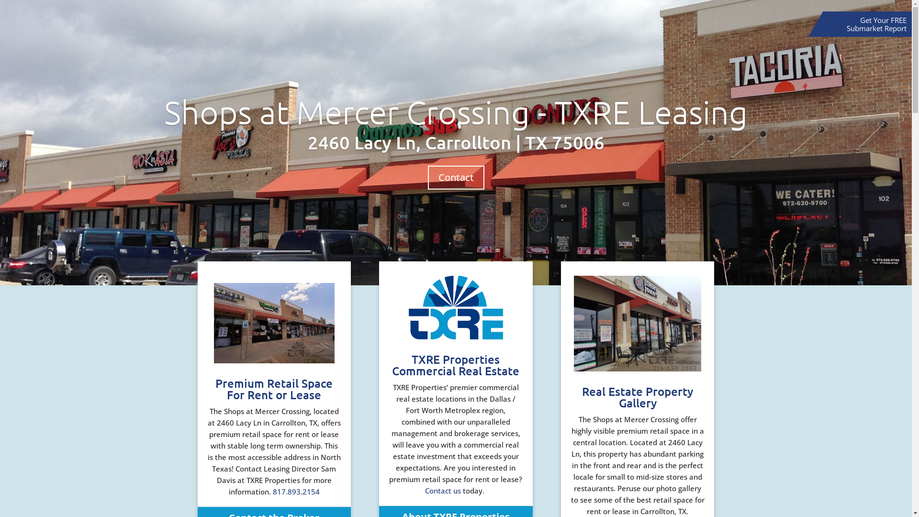  What do you see at coordinates (296, 492) in the screenshot?
I see `817.893.2154` at bounding box center [296, 492].